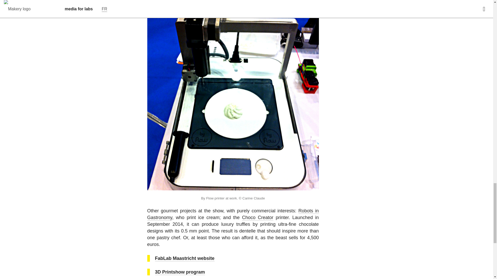 The image size is (497, 279). What do you see at coordinates (258, 218) in the screenshot?
I see `Choco Creator` at bounding box center [258, 218].